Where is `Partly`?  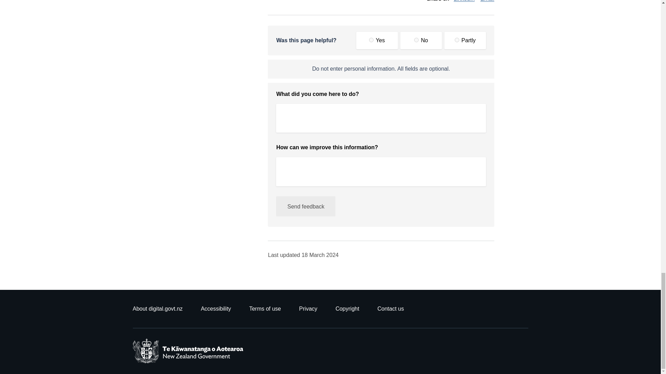 Partly is located at coordinates (457, 40).